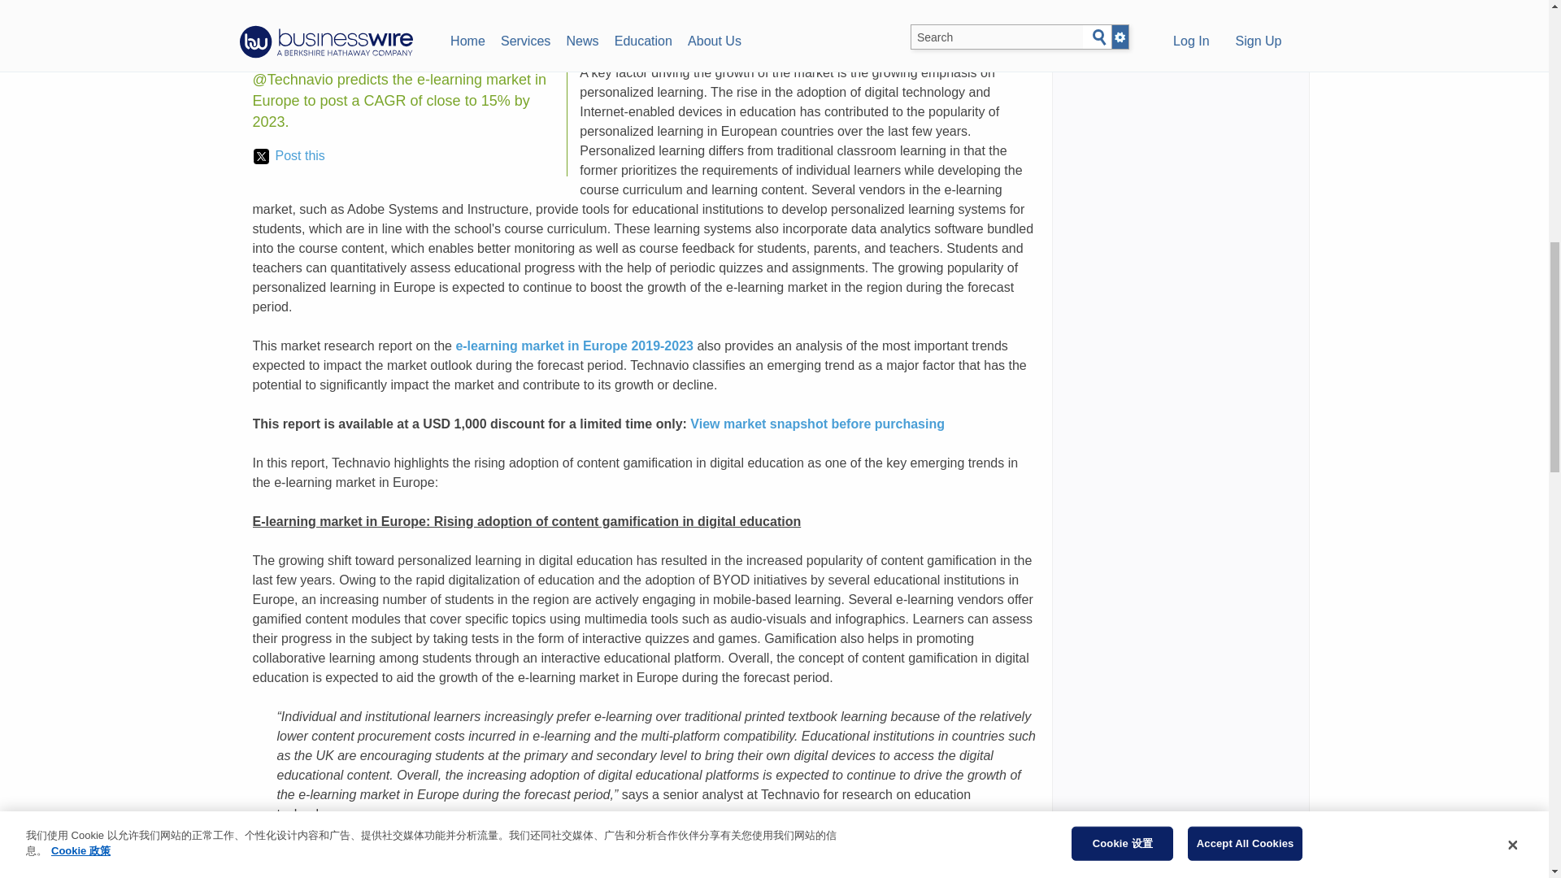  What do you see at coordinates (372, 13) in the screenshot?
I see `BUSINESS WIRE` at bounding box center [372, 13].